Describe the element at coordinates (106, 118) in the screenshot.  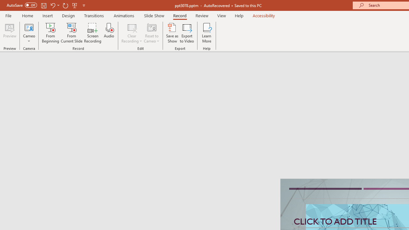
I see `Explorer Section: wangyian` at that location.